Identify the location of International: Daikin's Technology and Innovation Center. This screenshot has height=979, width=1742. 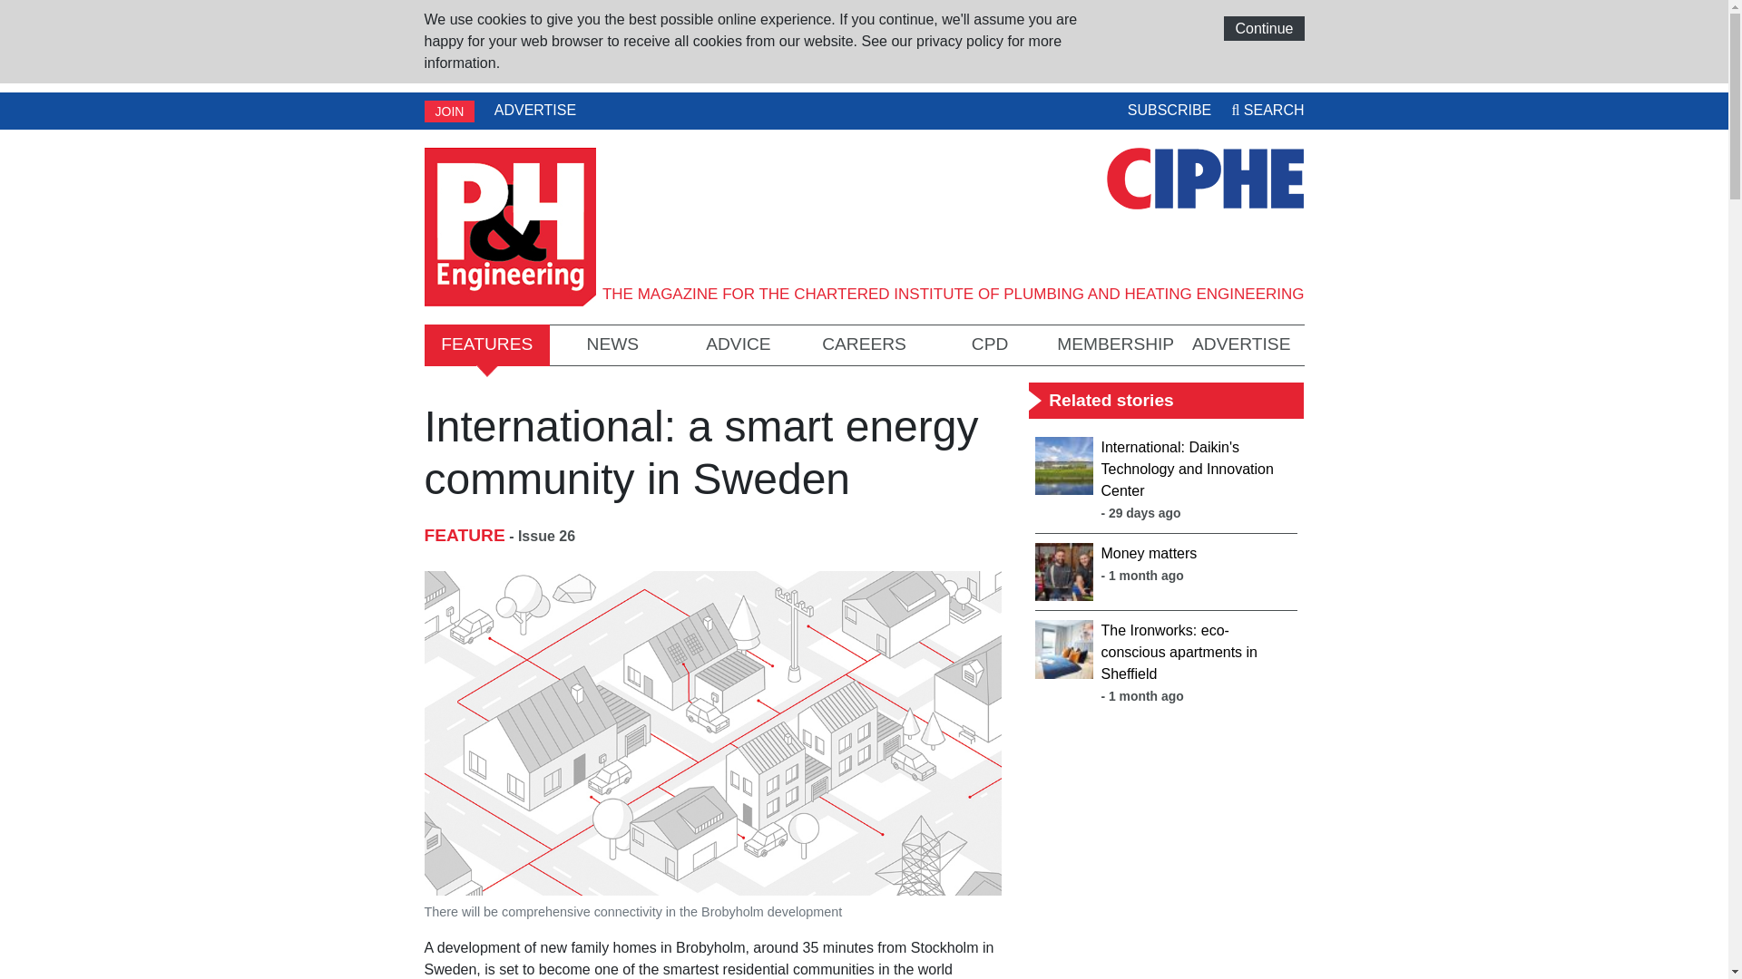
(1187, 468).